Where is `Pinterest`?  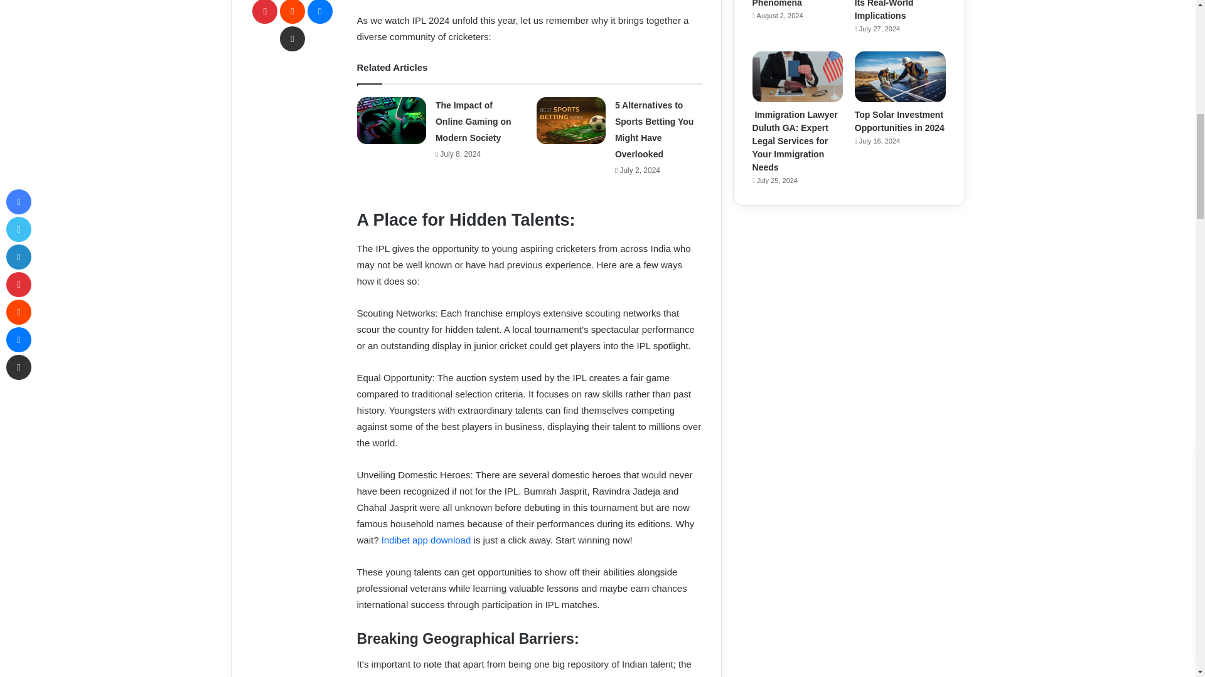 Pinterest is located at coordinates (264, 11).